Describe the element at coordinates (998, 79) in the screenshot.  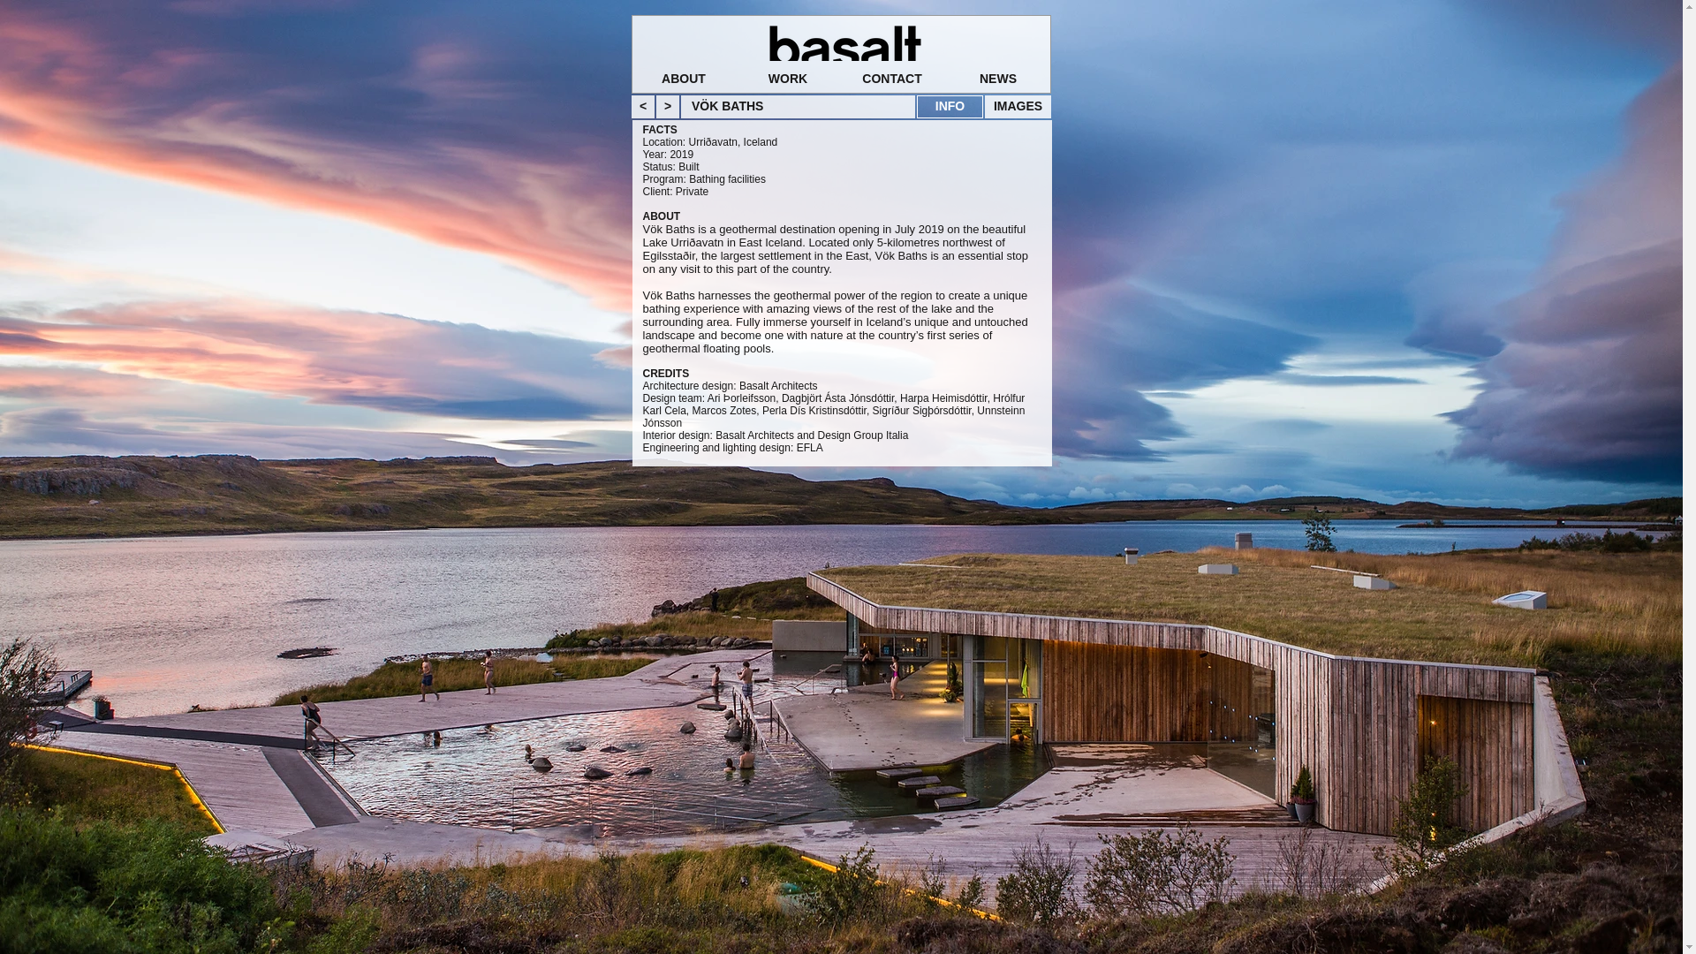
I see `NEWS` at that location.